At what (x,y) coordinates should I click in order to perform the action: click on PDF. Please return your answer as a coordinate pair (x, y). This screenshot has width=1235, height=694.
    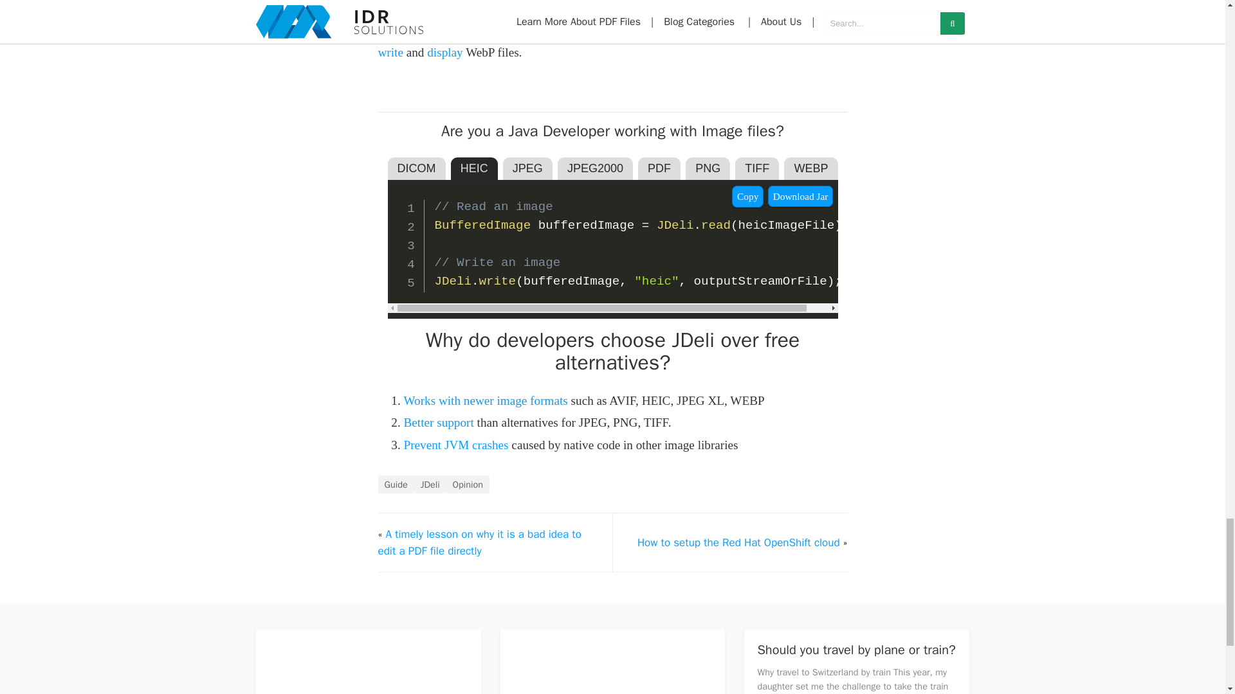
    Looking at the image, I should click on (659, 168).